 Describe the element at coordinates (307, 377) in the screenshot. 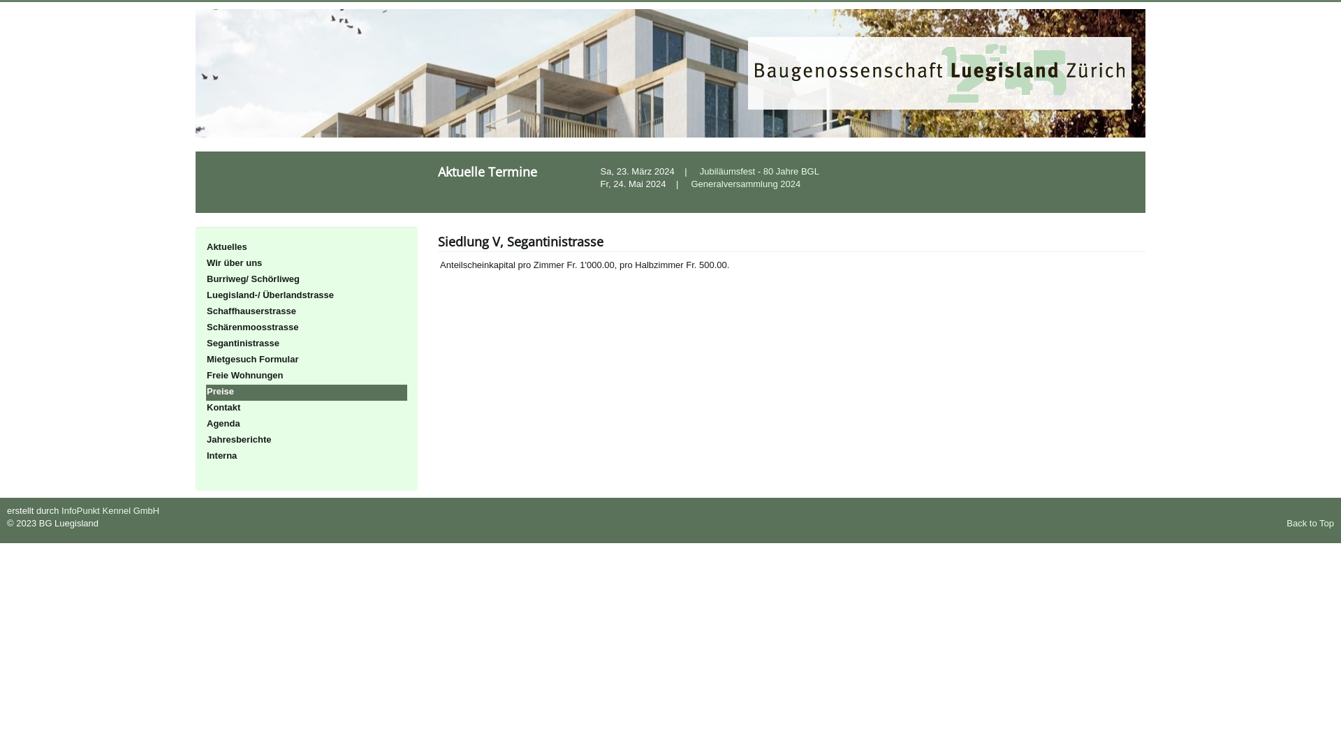

I see `Freie Wohnungen` at that location.